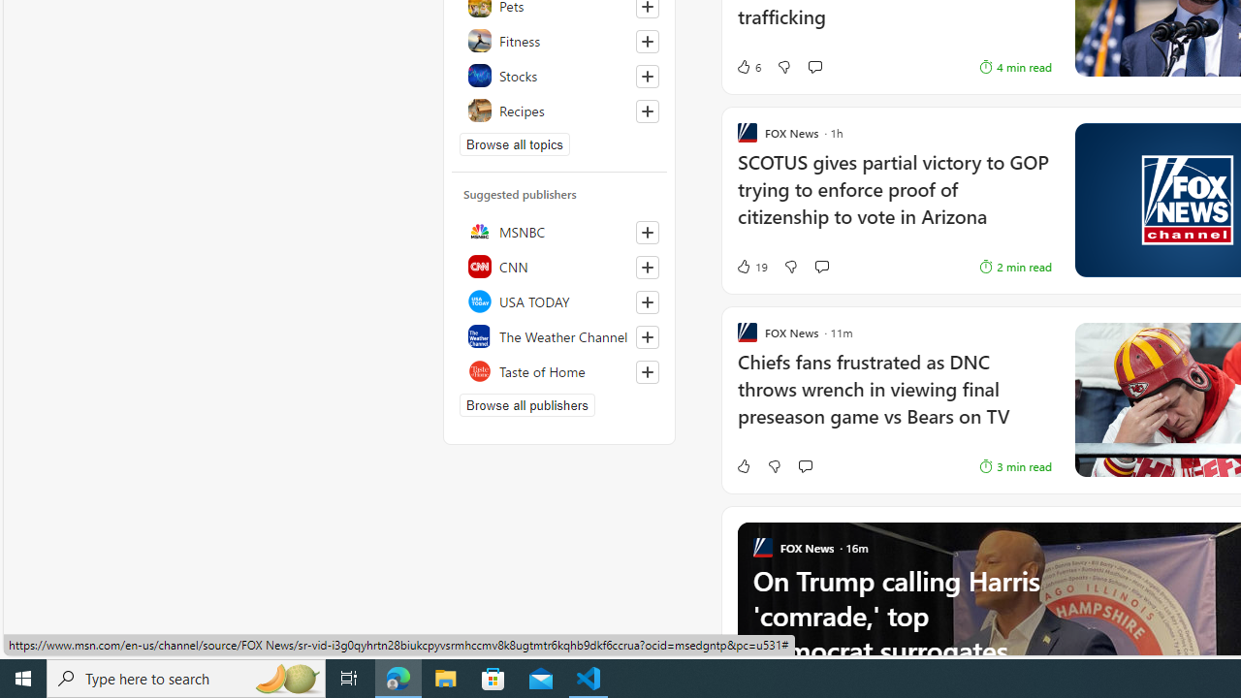 This screenshot has height=698, width=1241. I want to click on Browse all publishers, so click(527, 405).